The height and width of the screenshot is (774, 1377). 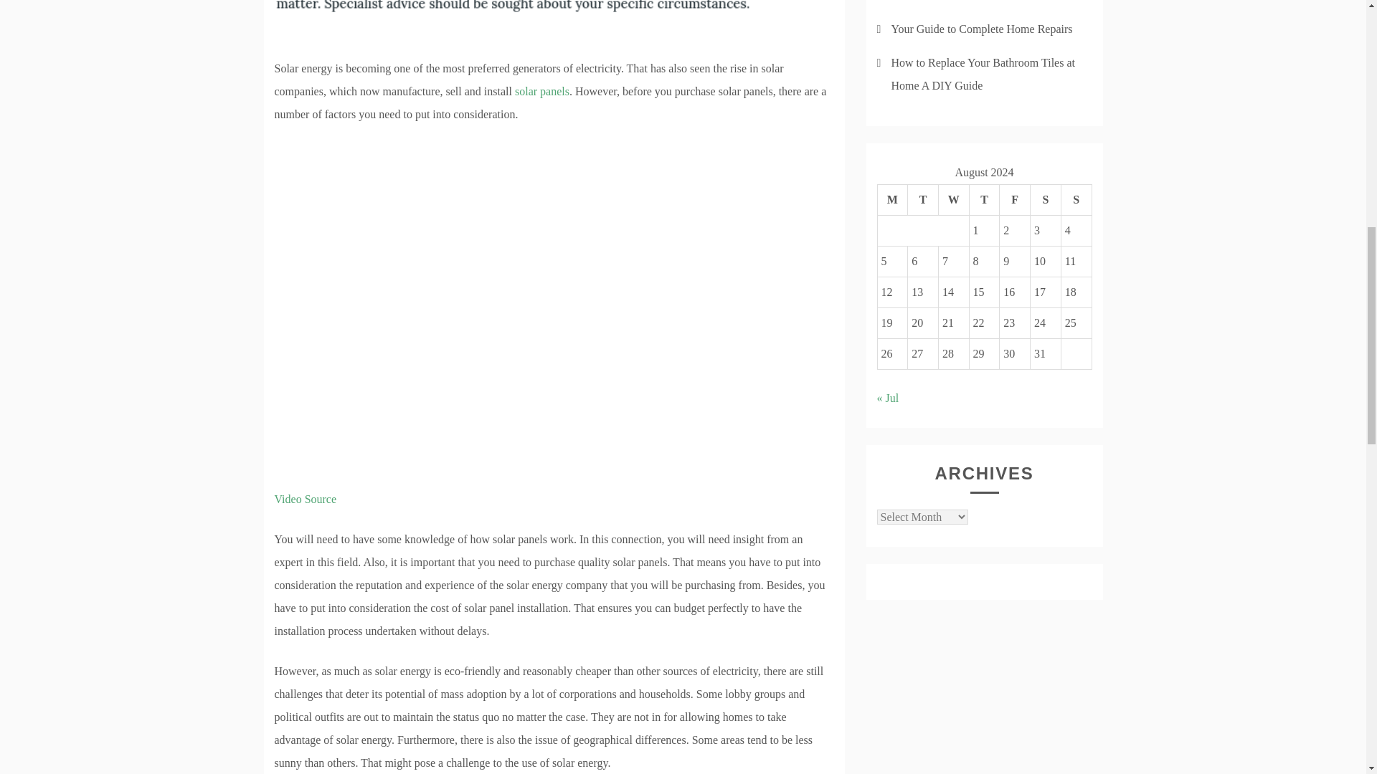 What do you see at coordinates (1076, 201) in the screenshot?
I see `Sunday` at bounding box center [1076, 201].